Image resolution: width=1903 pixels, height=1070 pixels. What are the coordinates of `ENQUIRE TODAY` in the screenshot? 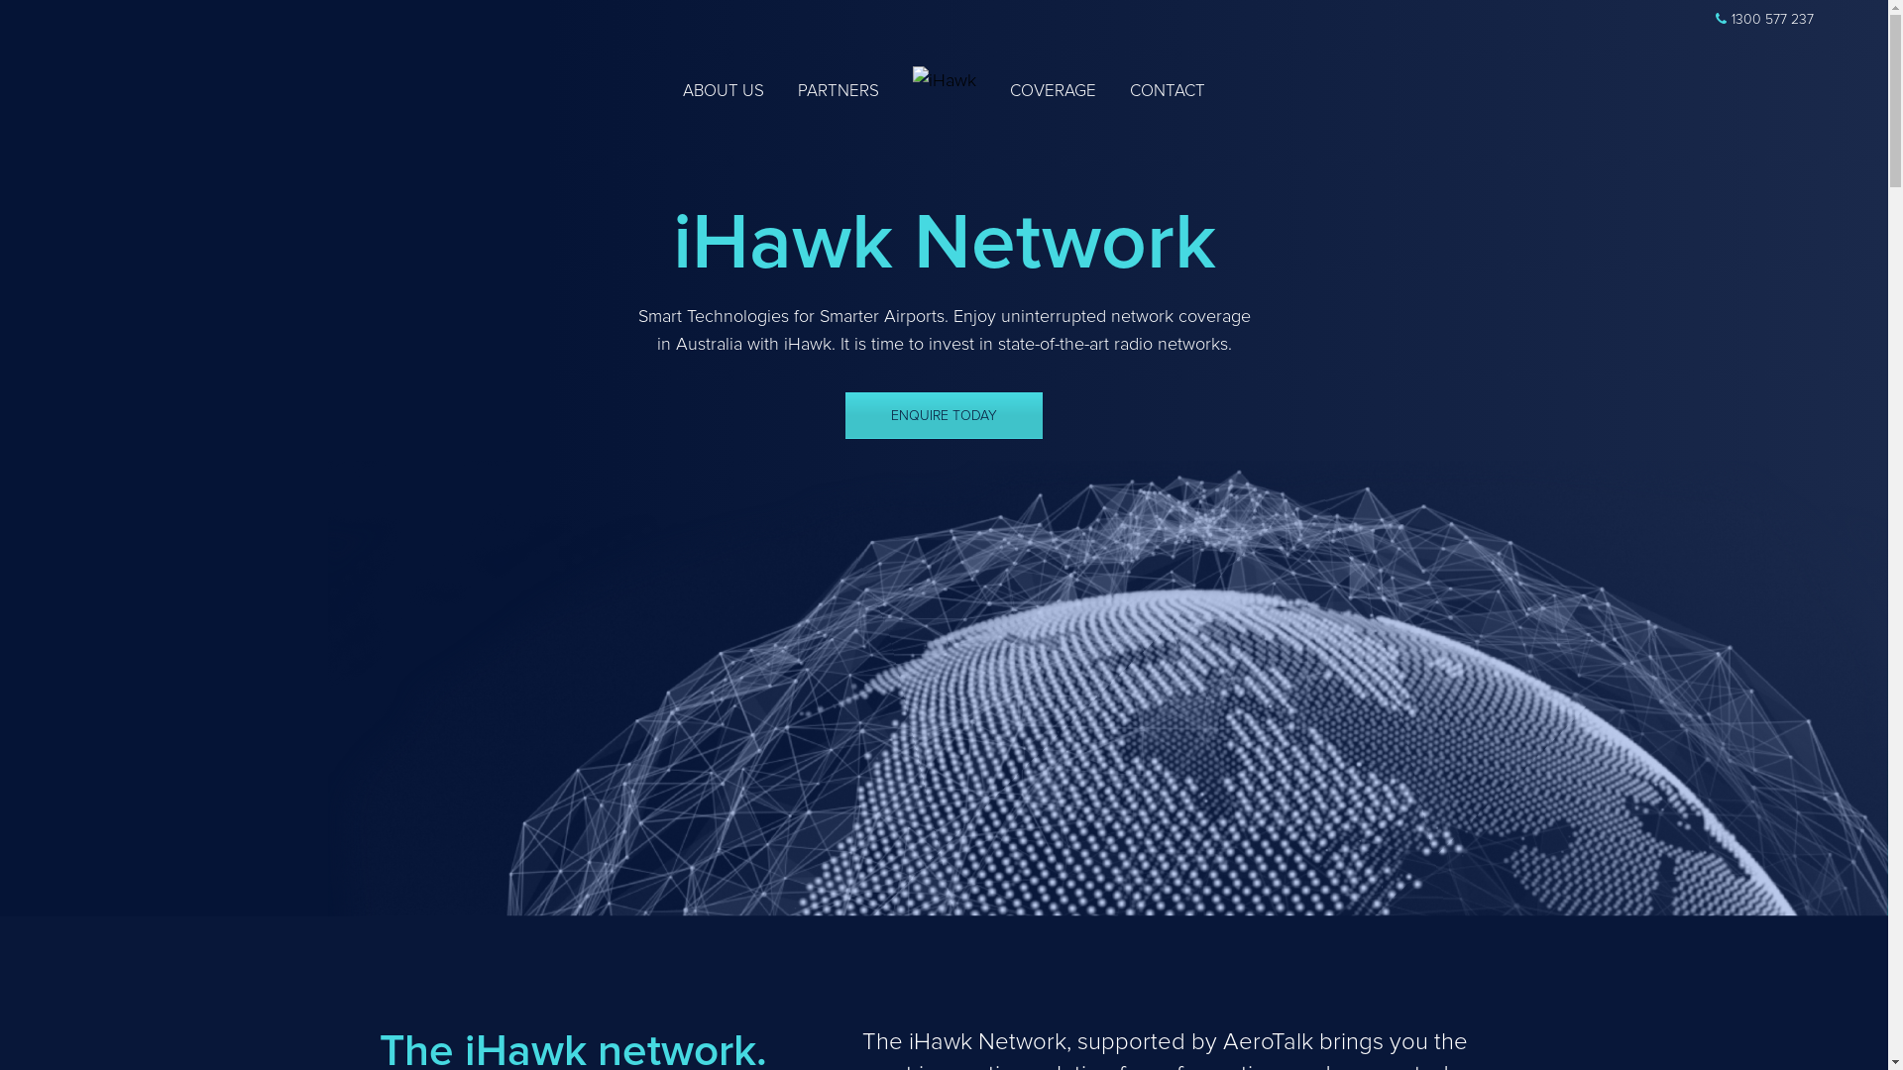 It's located at (944, 416).